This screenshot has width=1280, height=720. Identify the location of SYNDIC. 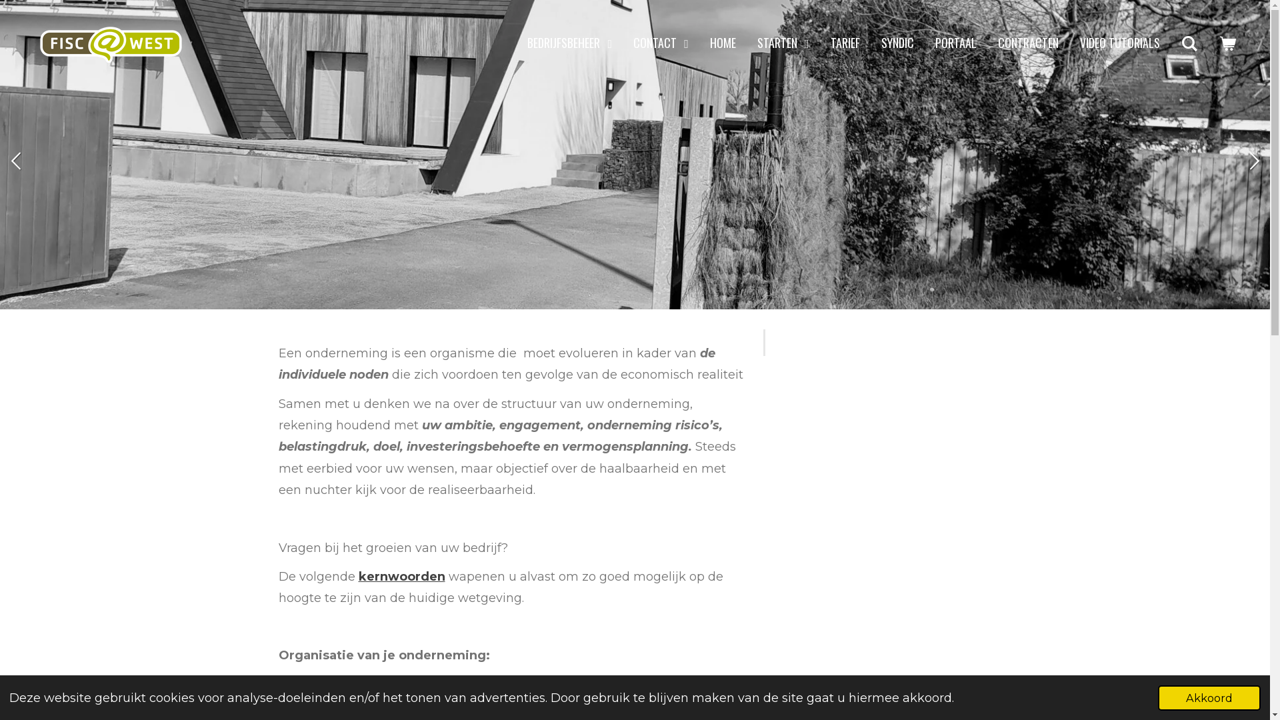
(897, 43).